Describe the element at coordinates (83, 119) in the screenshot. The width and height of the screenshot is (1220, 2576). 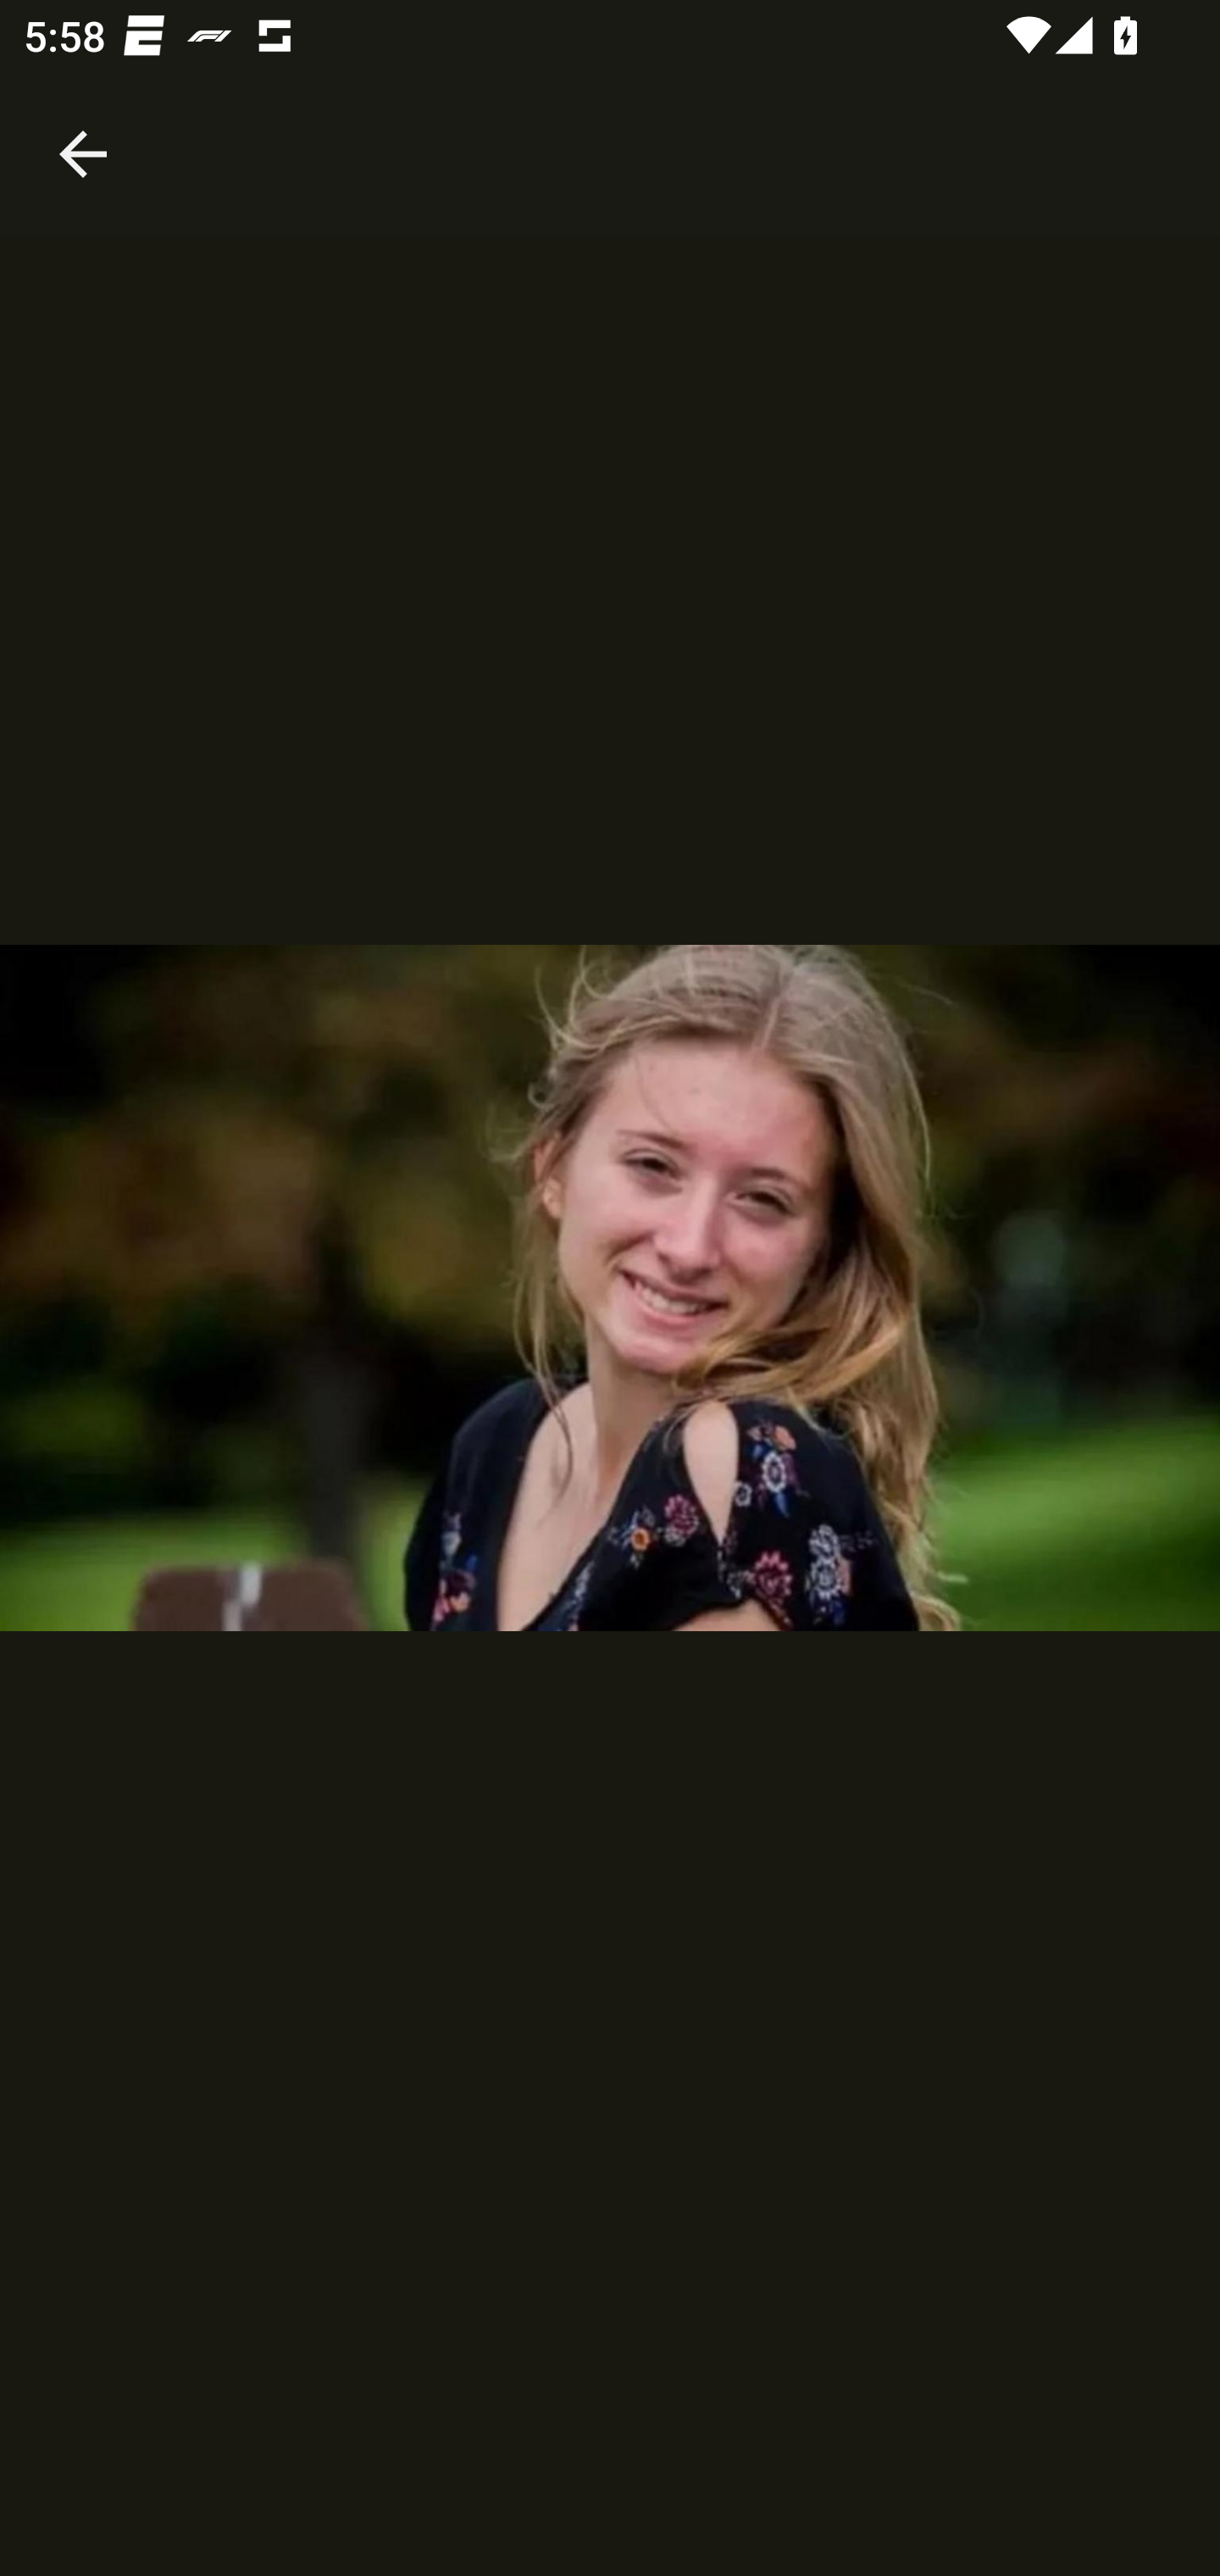
I see `Back` at that location.